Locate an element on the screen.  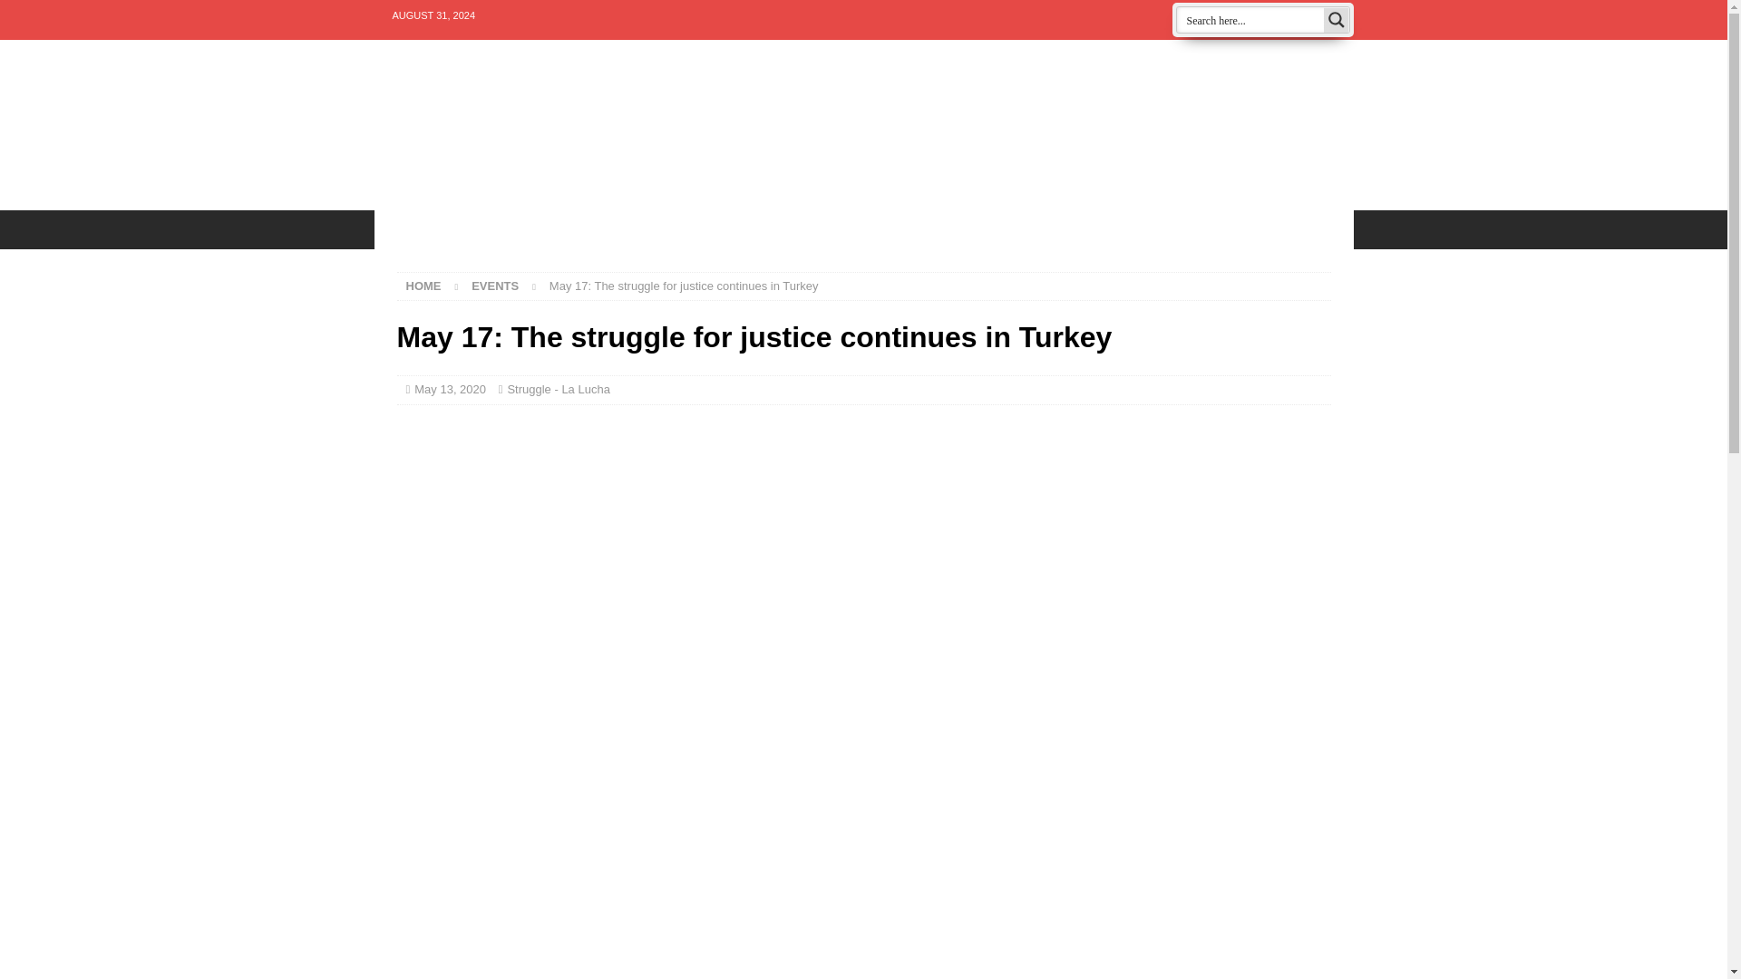
Struggle - La Lucha is located at coordinates (558, 390).